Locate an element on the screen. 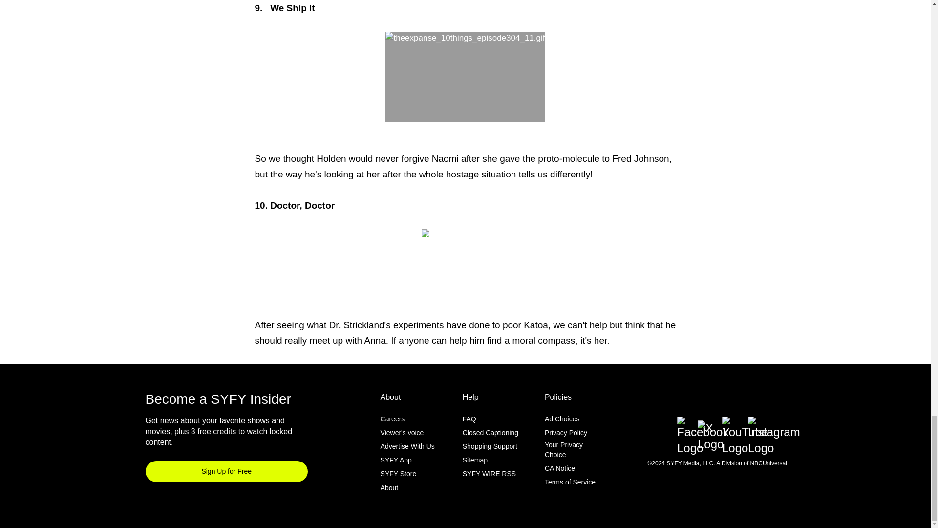 This screenshot has height=528, width=938. Missing media item. is located at coordinates (465, 273).